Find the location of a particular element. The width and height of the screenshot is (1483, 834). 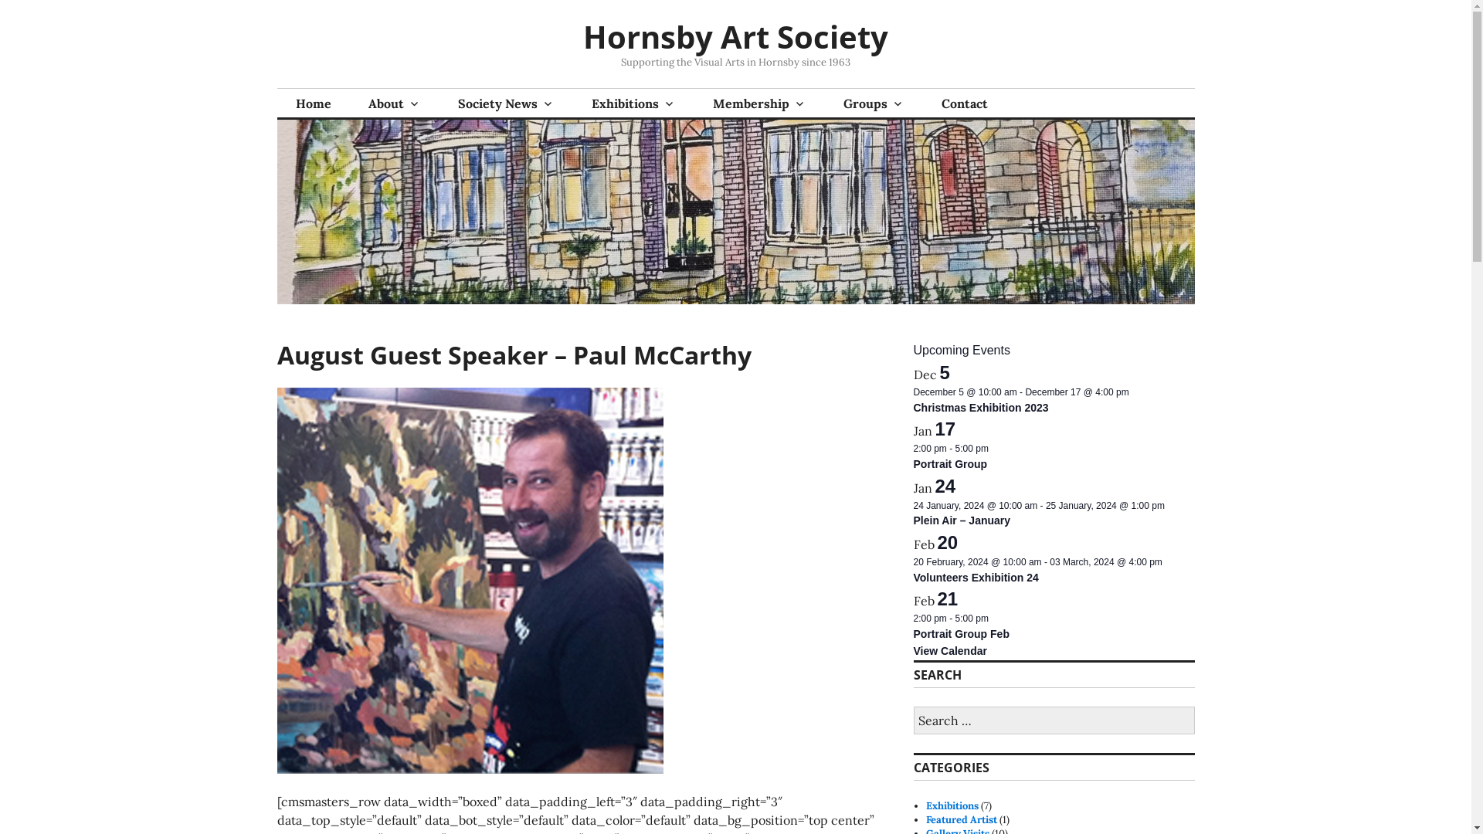

Groups is located at coordinates (874, 103).